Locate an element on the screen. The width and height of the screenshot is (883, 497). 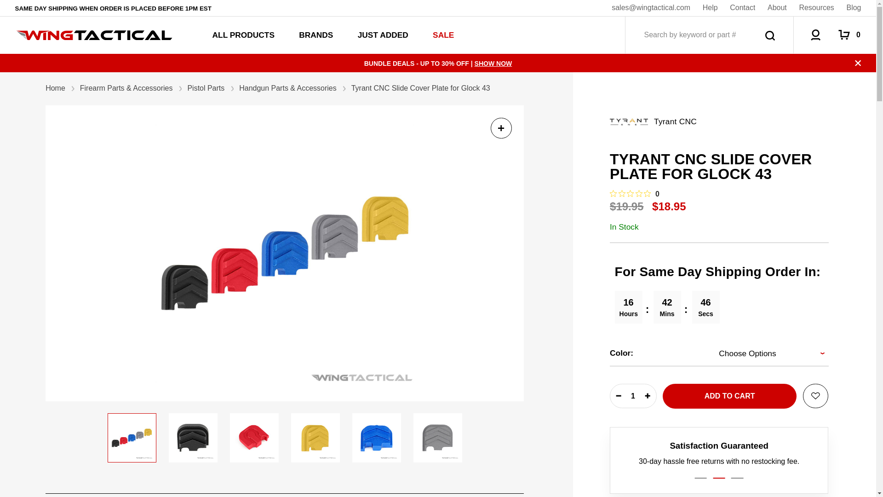
1 is located at coordinates (633, 396).